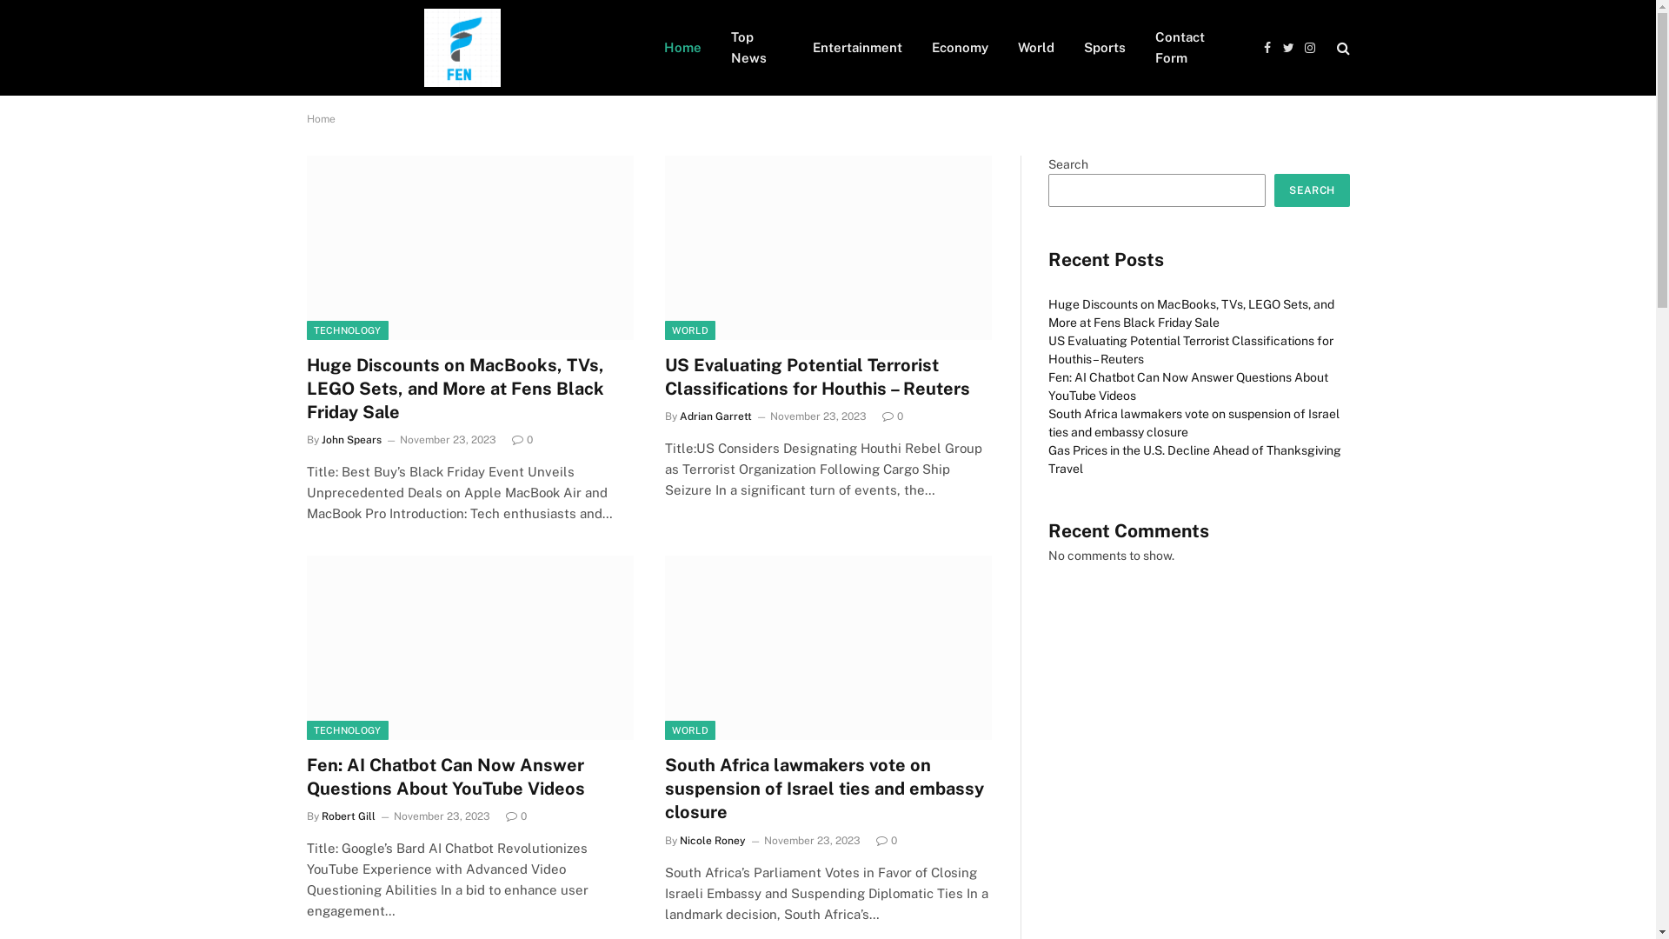  I want to click on John Spears, so click(351, 440).